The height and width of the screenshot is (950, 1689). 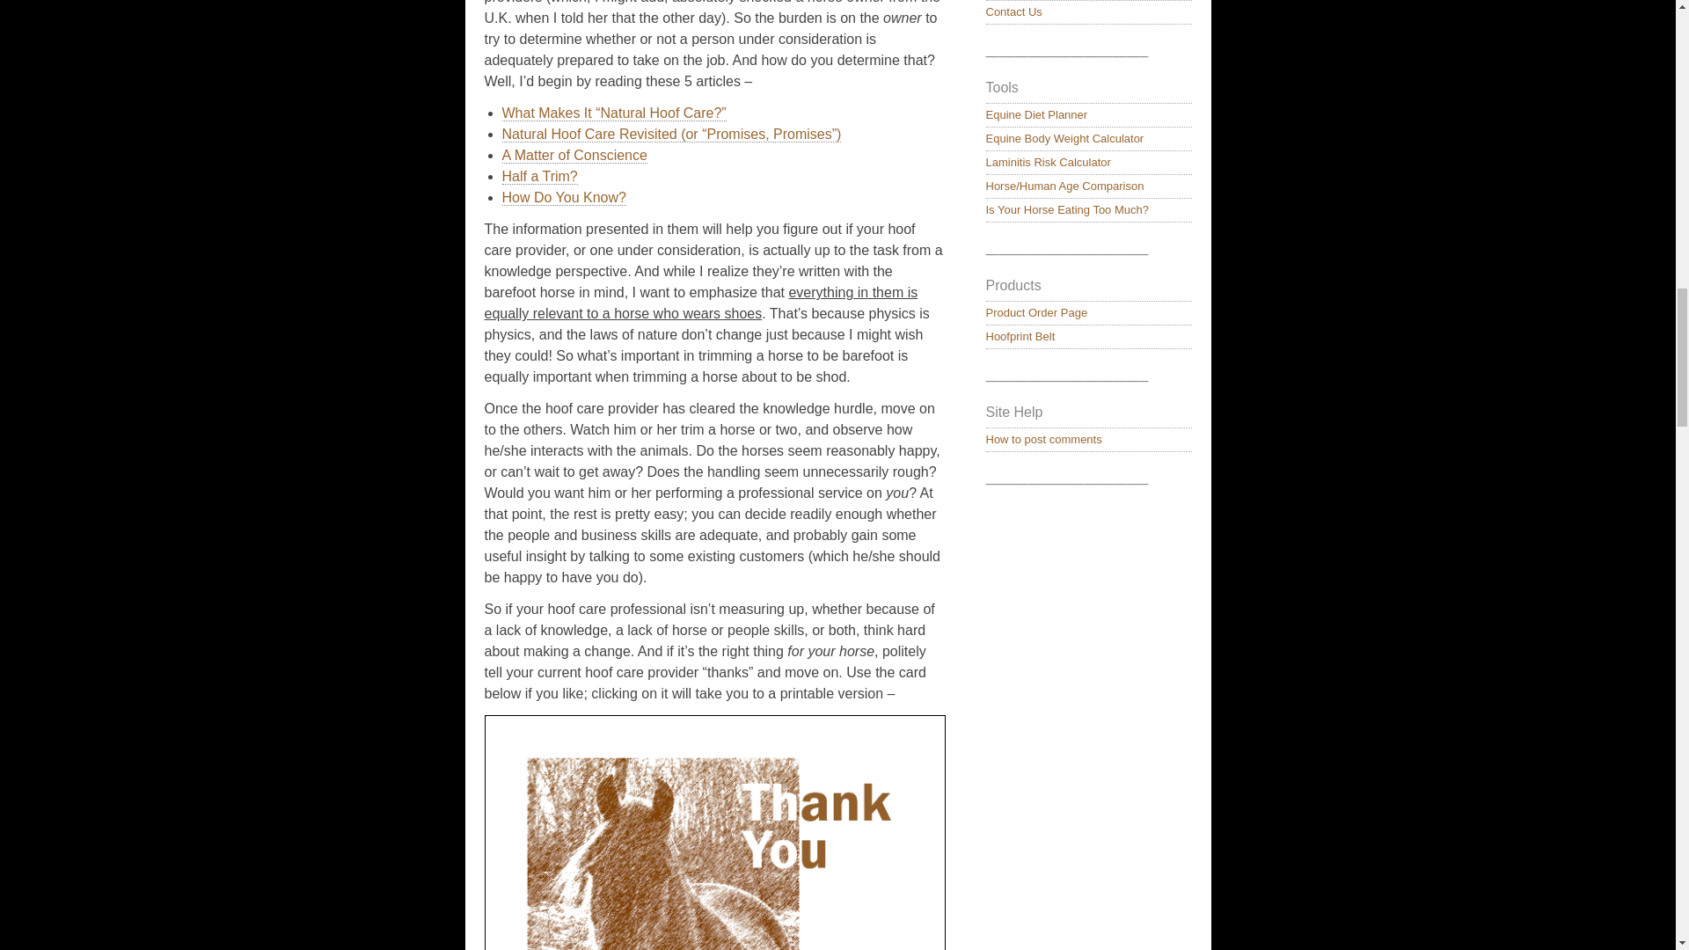 What do you see at coordinates (563, 198) in the screenshot?
I see `How Do You Know?` at bounding box center [563, 198].